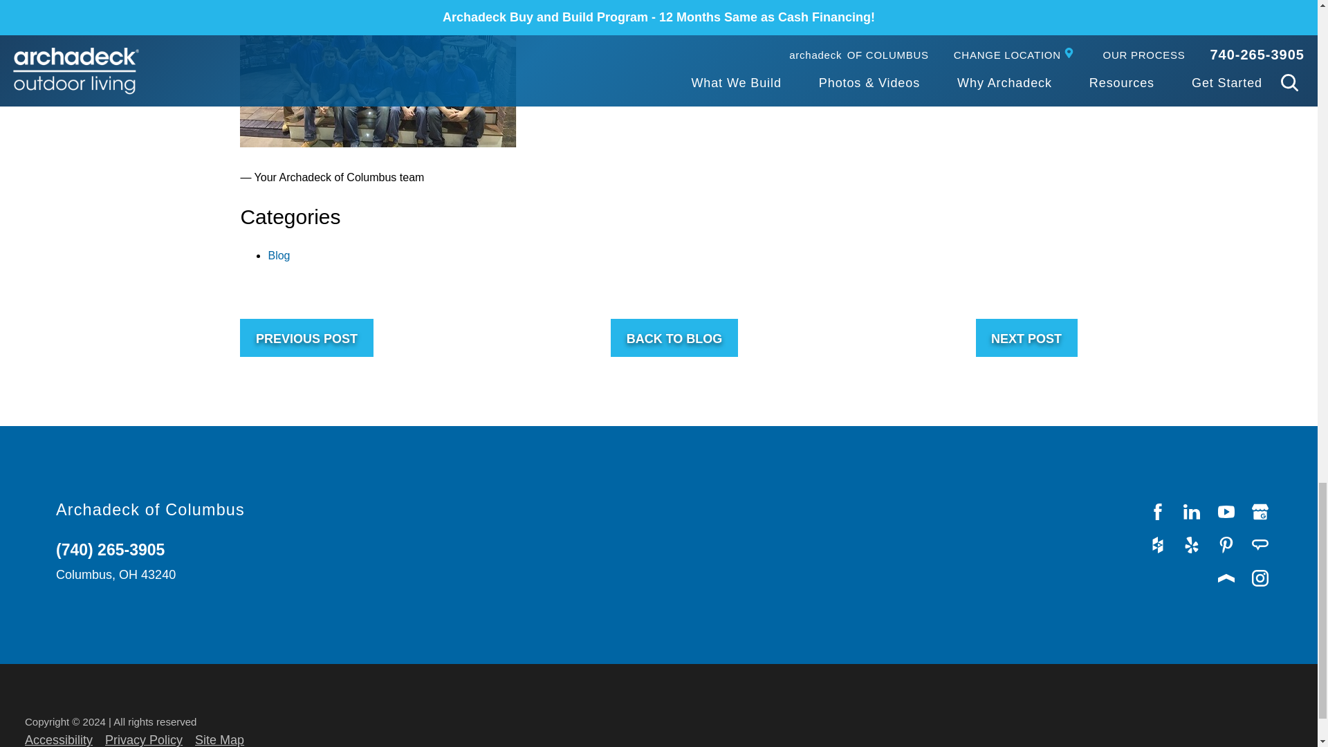  What do you see at coordinates (1192, 545) in the screenshot?
I see `Yelp` at bounding box center [1192, 545].